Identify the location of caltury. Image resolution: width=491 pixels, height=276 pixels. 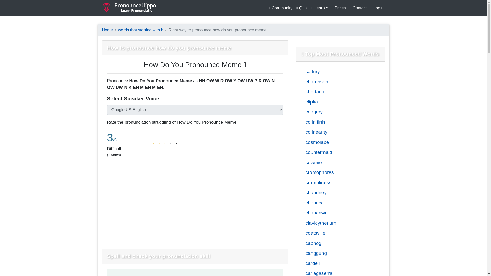
(337, 72).